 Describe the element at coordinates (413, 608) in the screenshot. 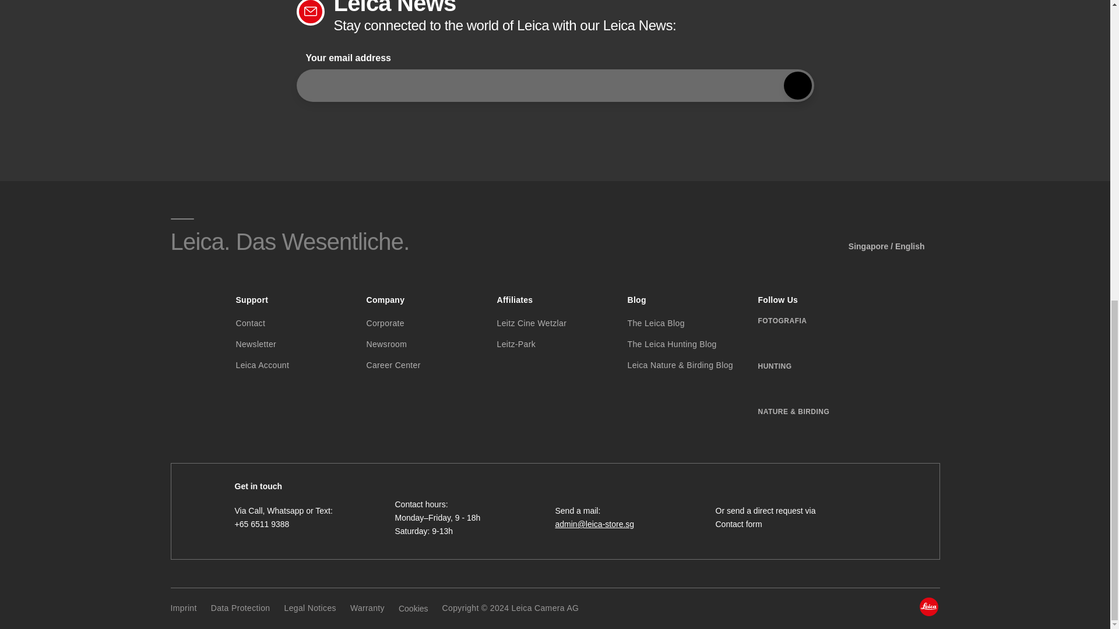

I see `Link to Cookies settings pop-up` at that location.